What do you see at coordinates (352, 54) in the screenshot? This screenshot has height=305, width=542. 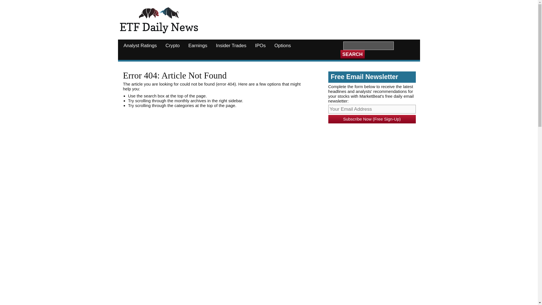 I see `SEARCH` at bounding box center [352, 54].